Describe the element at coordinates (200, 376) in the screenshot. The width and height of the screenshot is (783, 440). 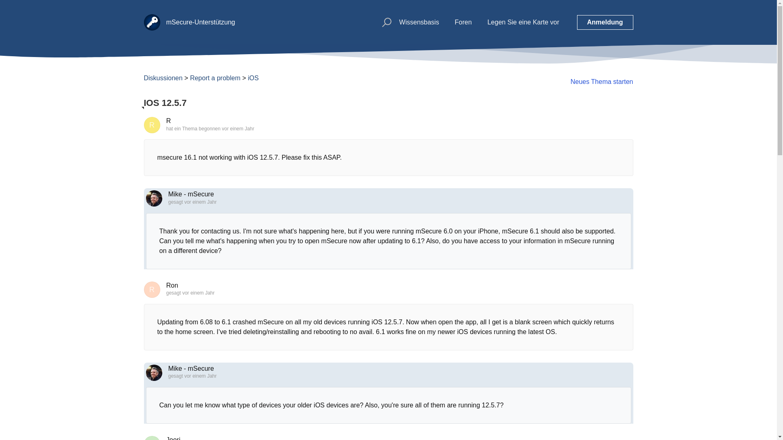
I see `Fr, Apr 7, 2023 um  9:34 VORMITTAGS` at that location.